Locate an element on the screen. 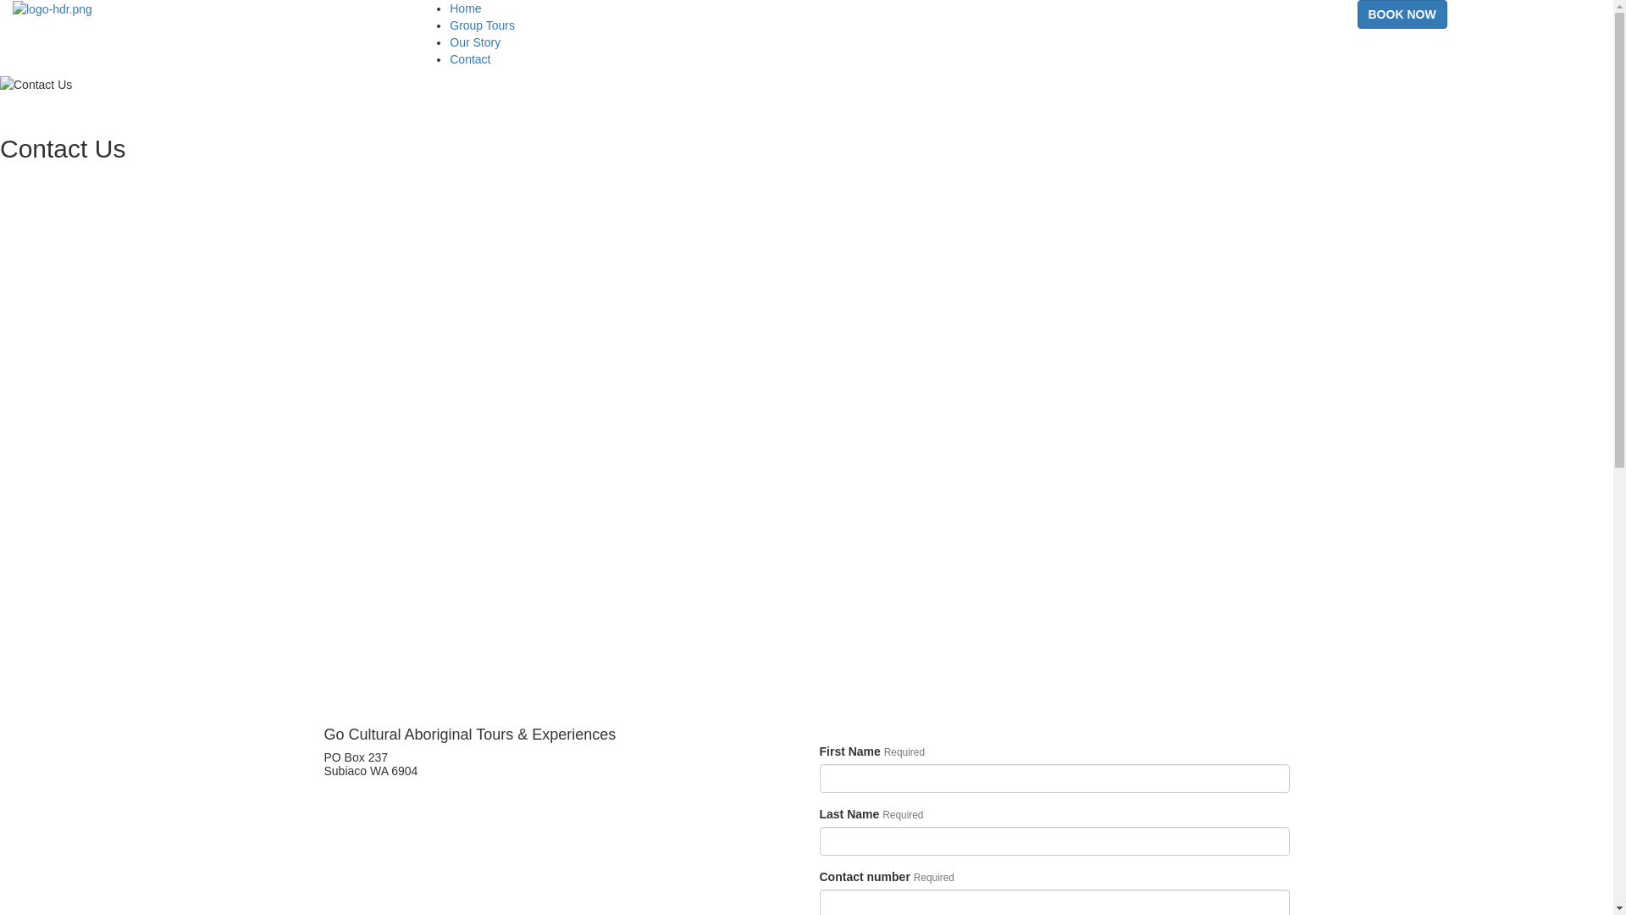 Image resolution: width=1626 pixels, height=915 pixels. Our Story is located at coordinates (475, 42).